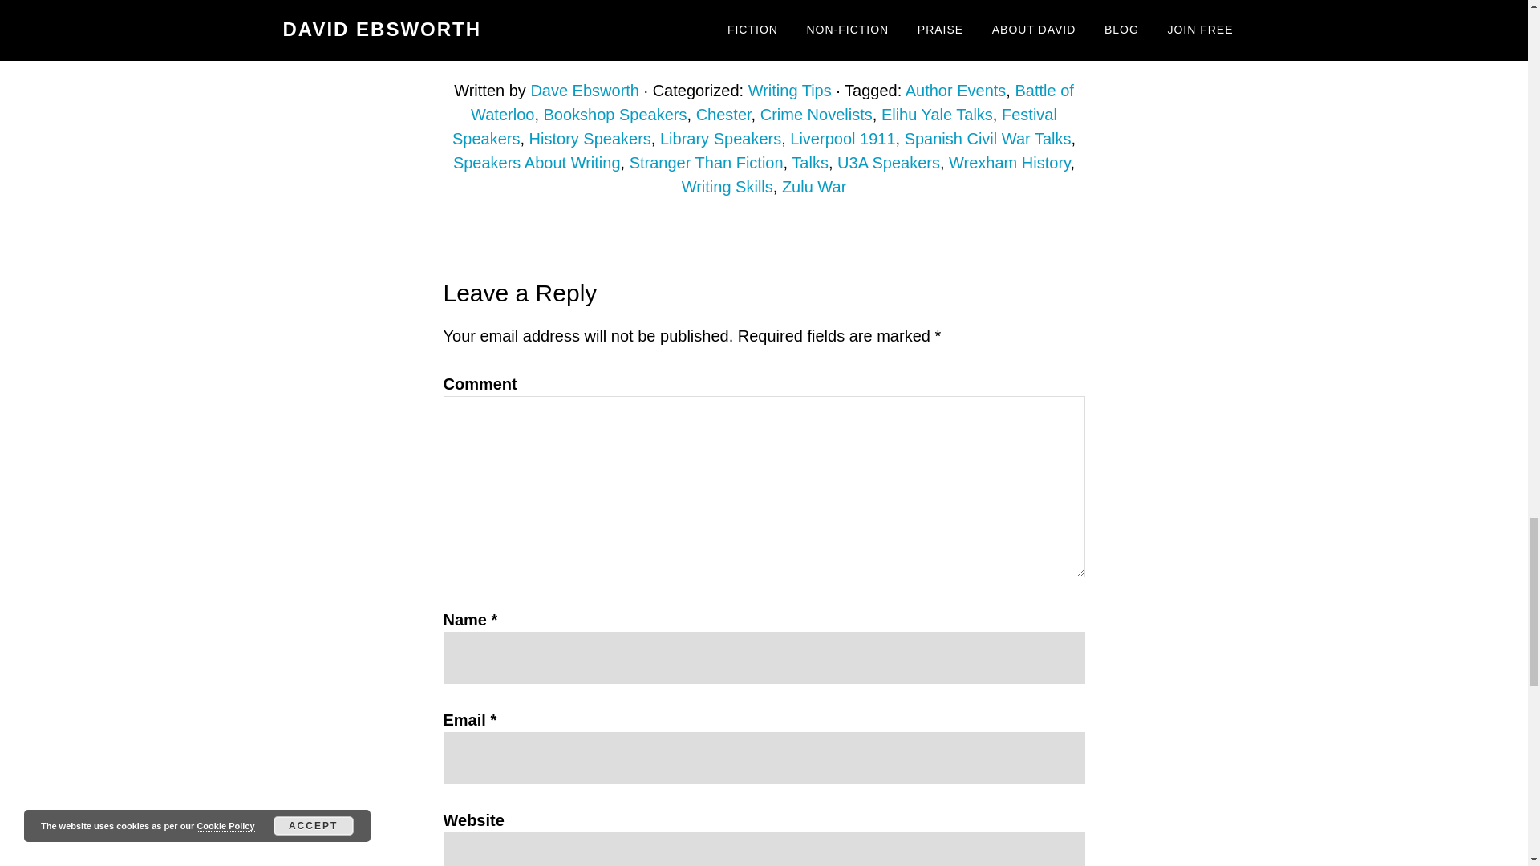 The image size is (1540, 866). What do you see at coordinates (809, 162) in the screenshot?
I see `Talks` at bounding box center [809, 162].